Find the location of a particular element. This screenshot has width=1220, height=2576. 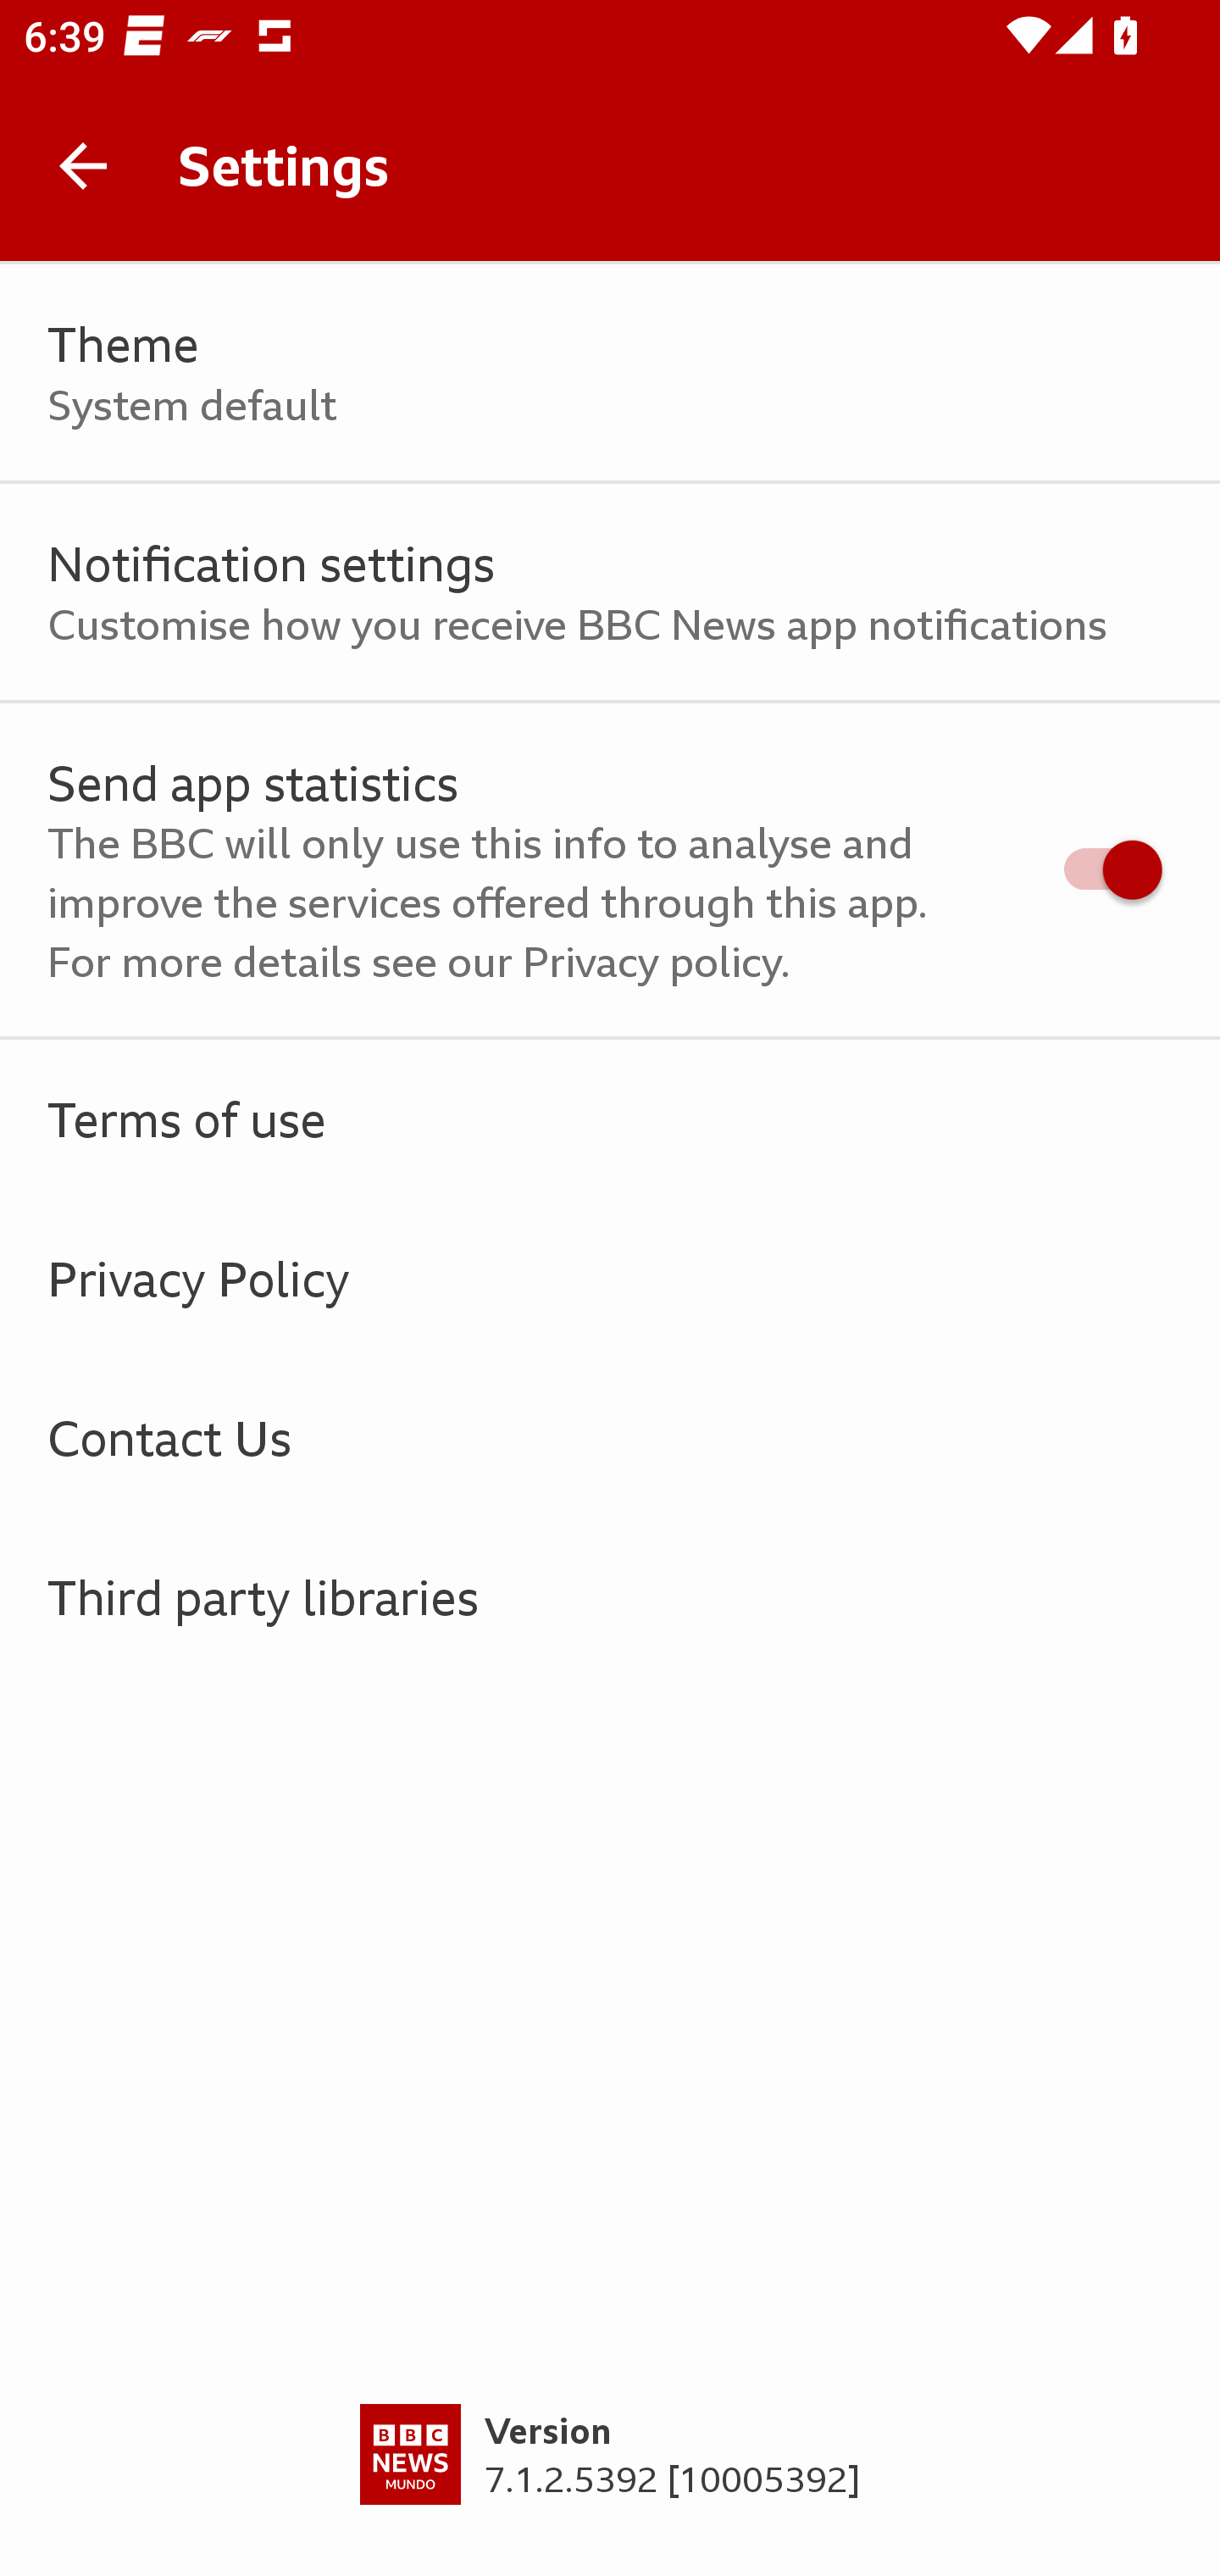

Third party libraries is located at coordinates (610, 1596).